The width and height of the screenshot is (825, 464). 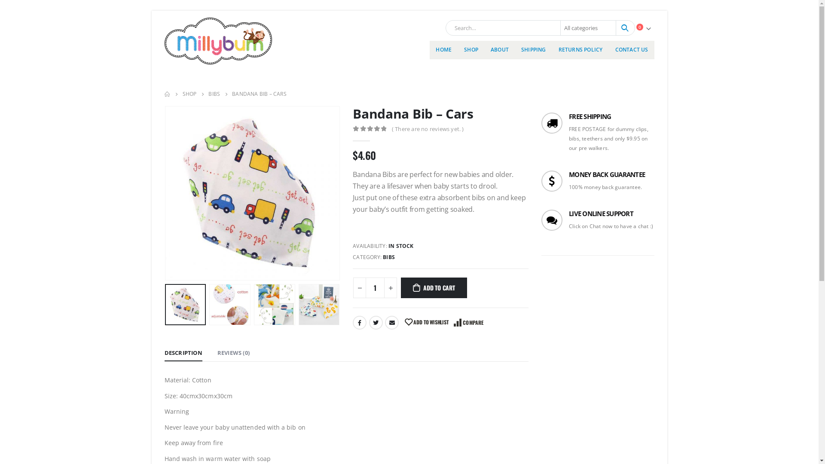 What do you see at coordinates (214, 94) in the screenshot?
I see `BIBS` at bounding box center [214, 94].